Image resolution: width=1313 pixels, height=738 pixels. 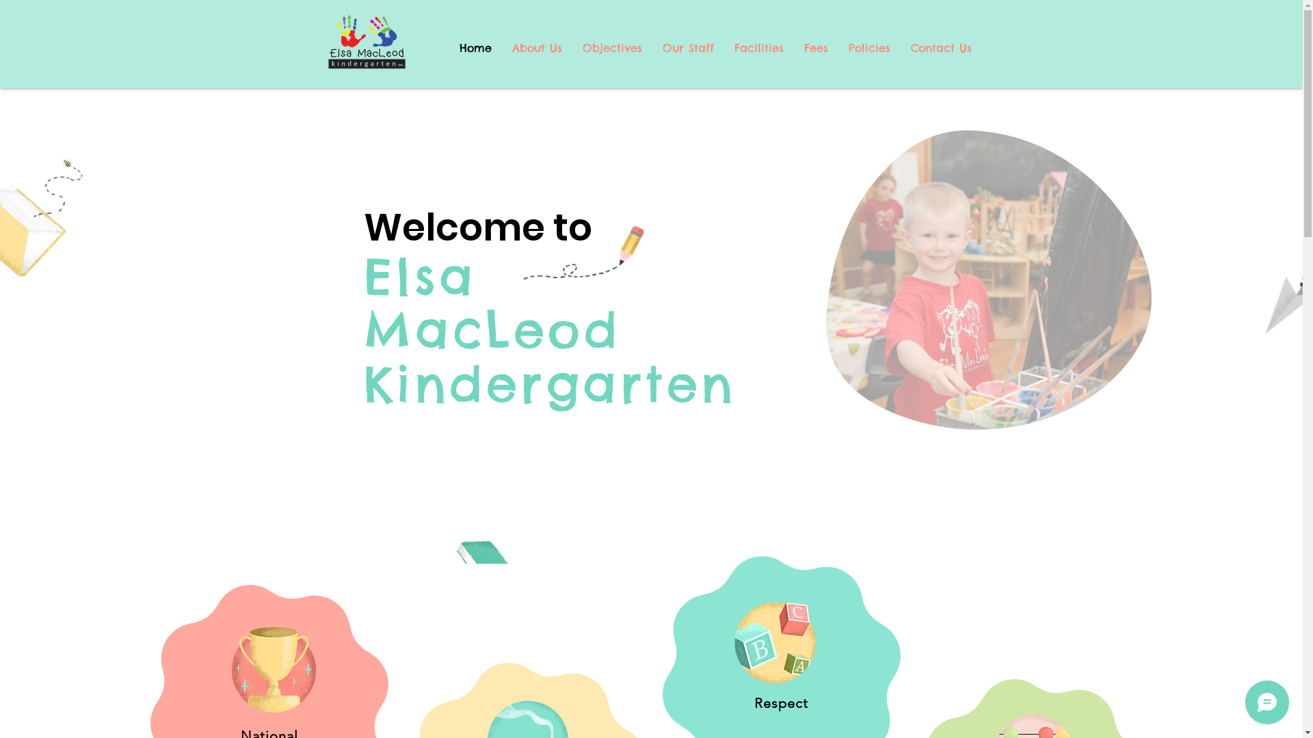 I want to click on Fees, so click(x=815, y=48).